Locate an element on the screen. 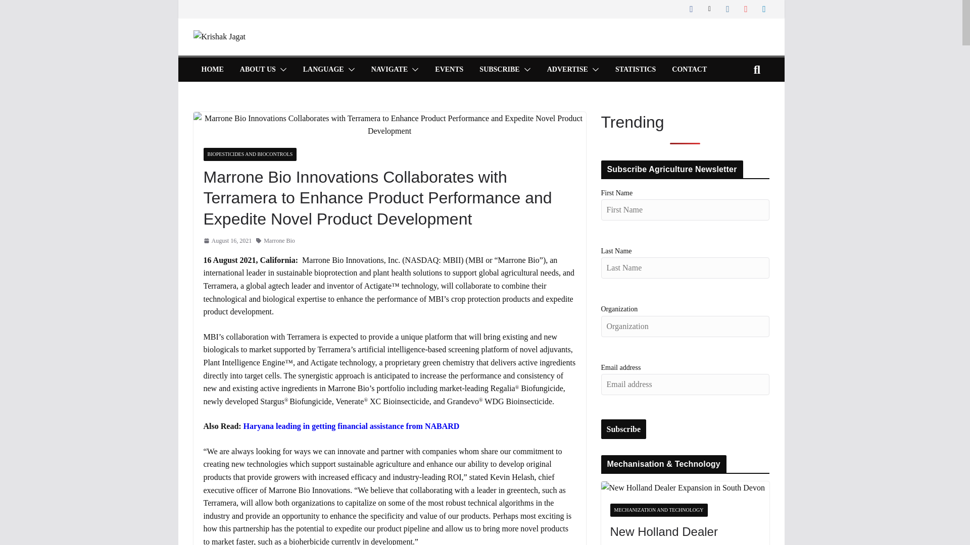 This screenshot has height=545, width=970. ABOUT US is located at coordinates (258, 70).